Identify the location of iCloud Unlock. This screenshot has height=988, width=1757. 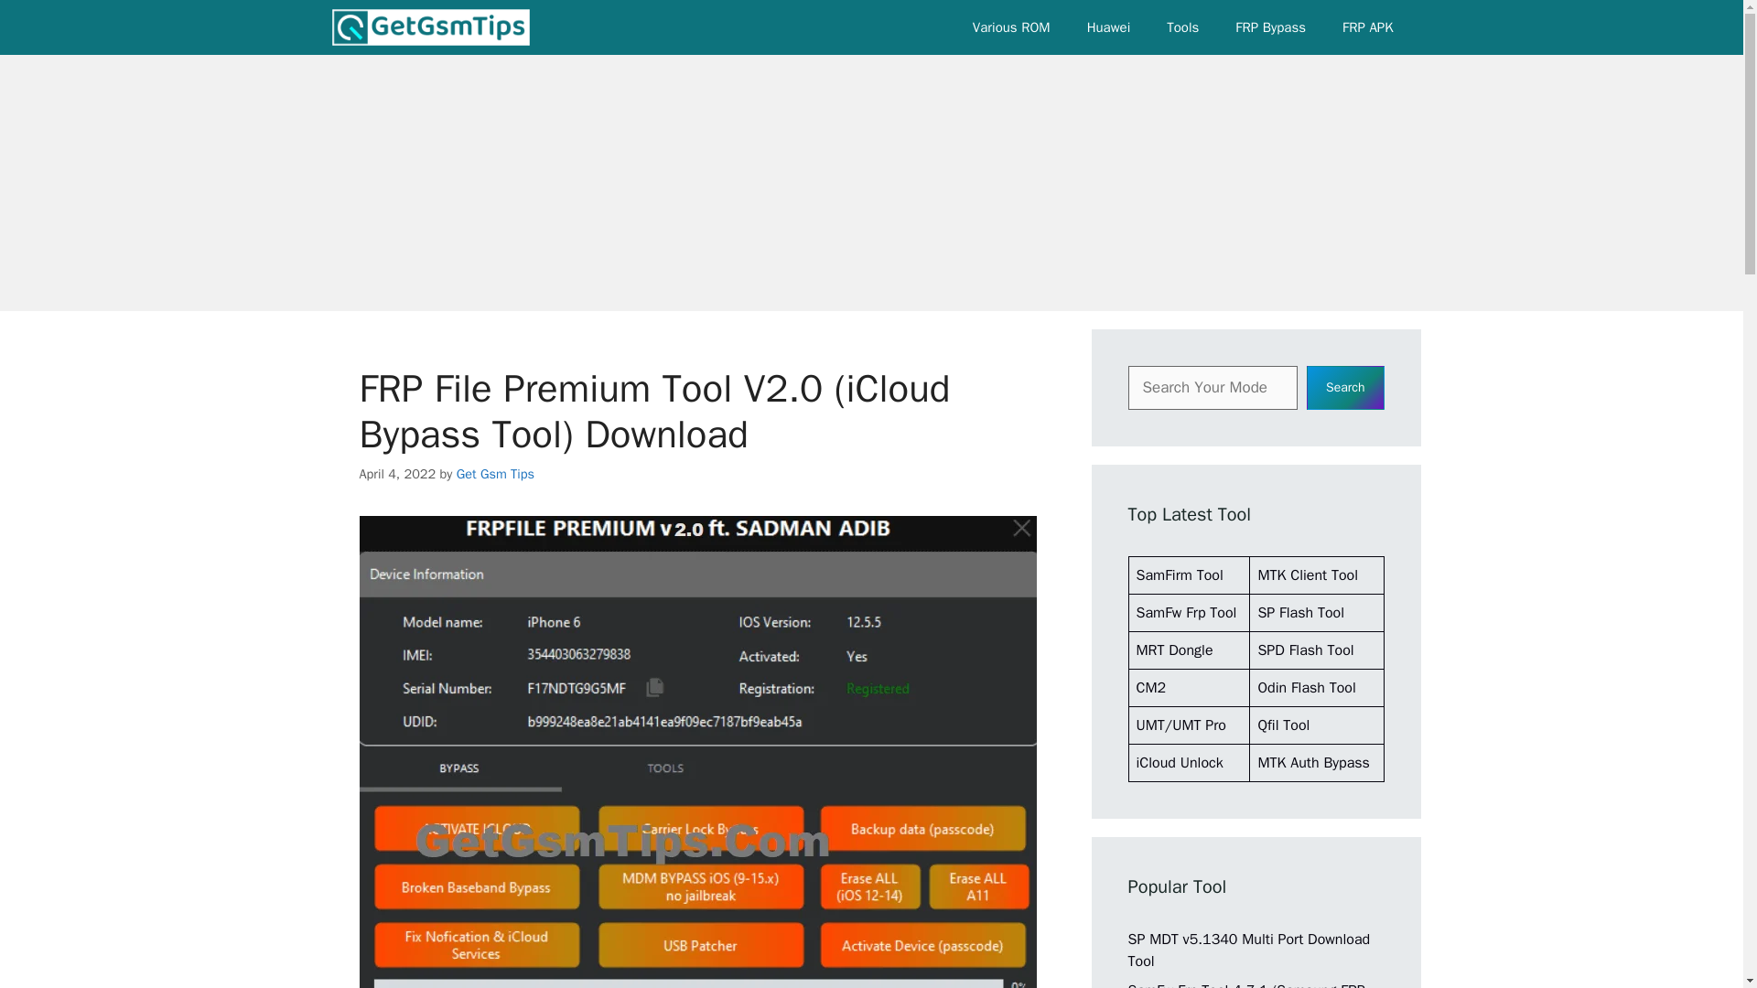
(1180, 763).